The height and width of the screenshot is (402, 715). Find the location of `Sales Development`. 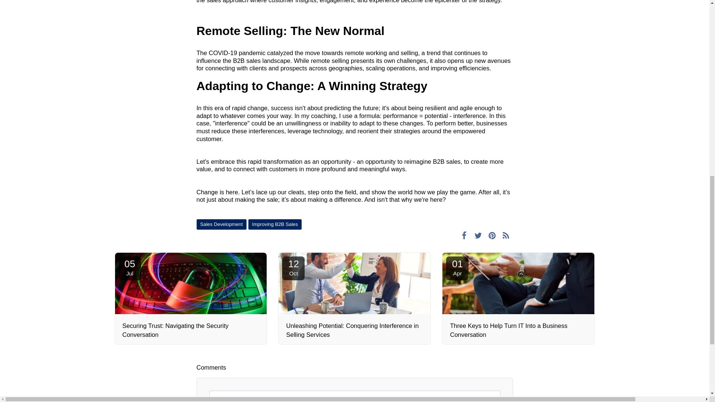

Sales Development is located at coordinates (130, 268).